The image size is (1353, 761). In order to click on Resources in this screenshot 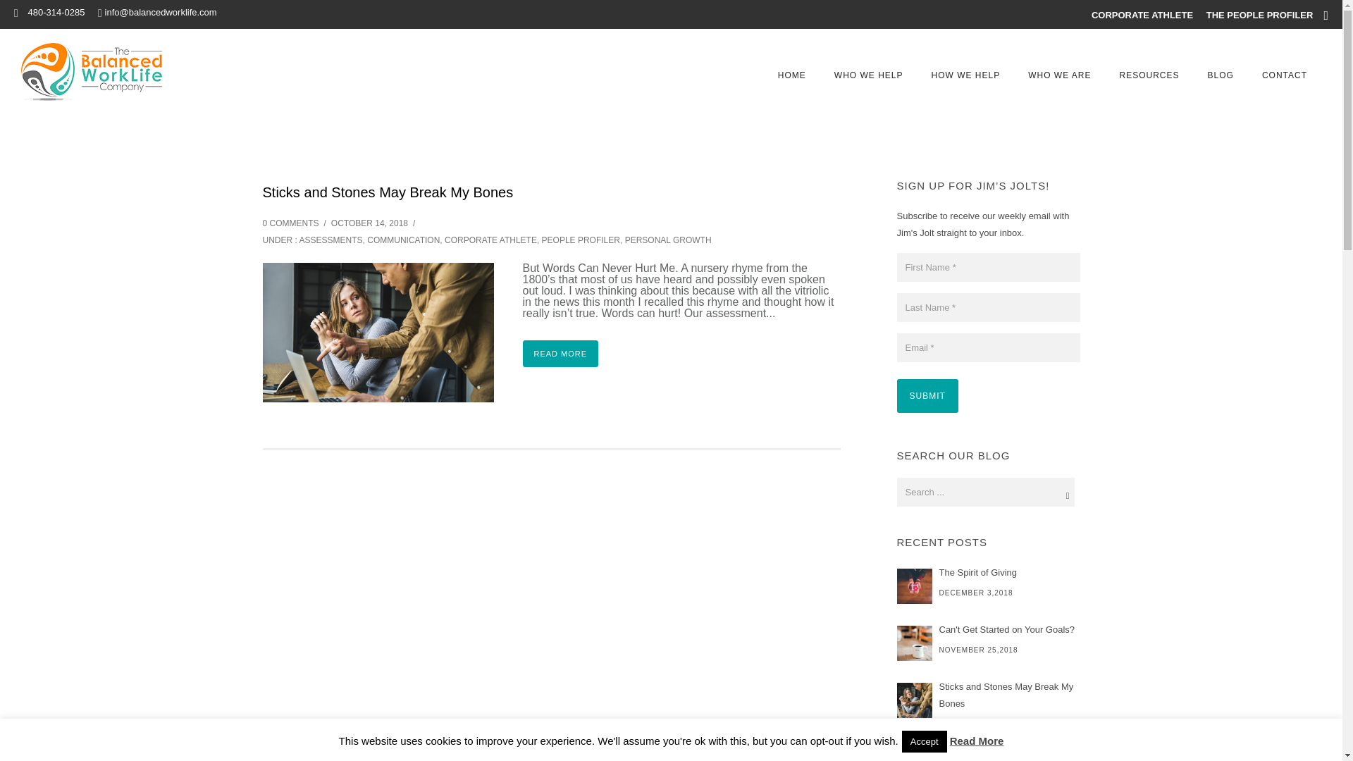, I will do `click(1149, 75)`.